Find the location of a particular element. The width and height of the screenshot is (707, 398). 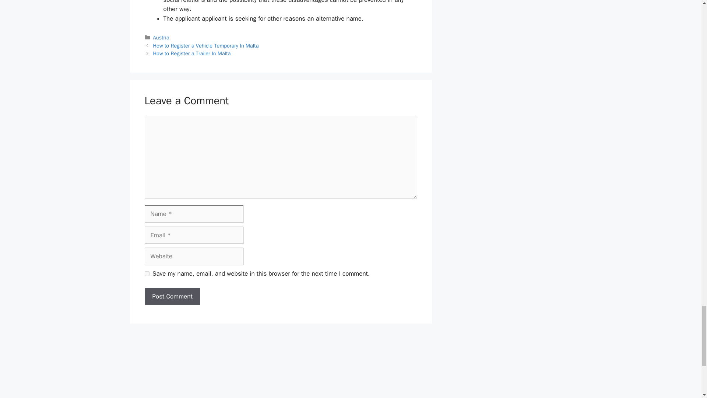

Austria is located at coordinates (161, 38).